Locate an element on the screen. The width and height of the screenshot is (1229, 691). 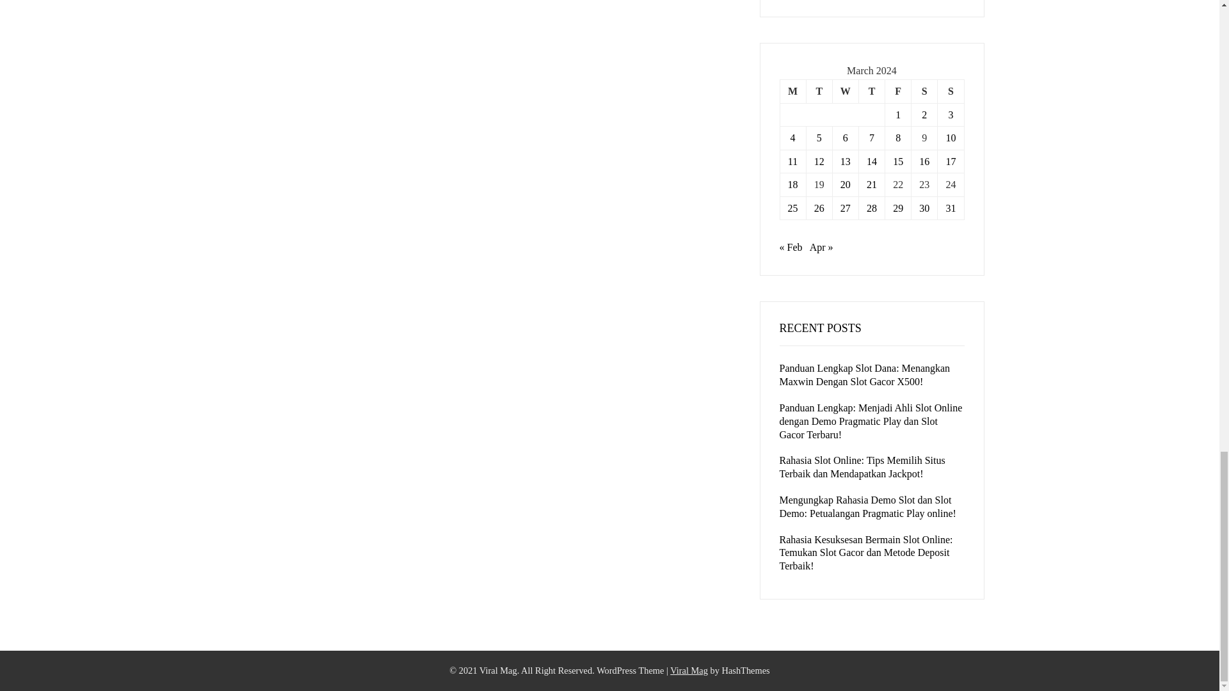
Download Viral News is located at coordinates (689, 671).